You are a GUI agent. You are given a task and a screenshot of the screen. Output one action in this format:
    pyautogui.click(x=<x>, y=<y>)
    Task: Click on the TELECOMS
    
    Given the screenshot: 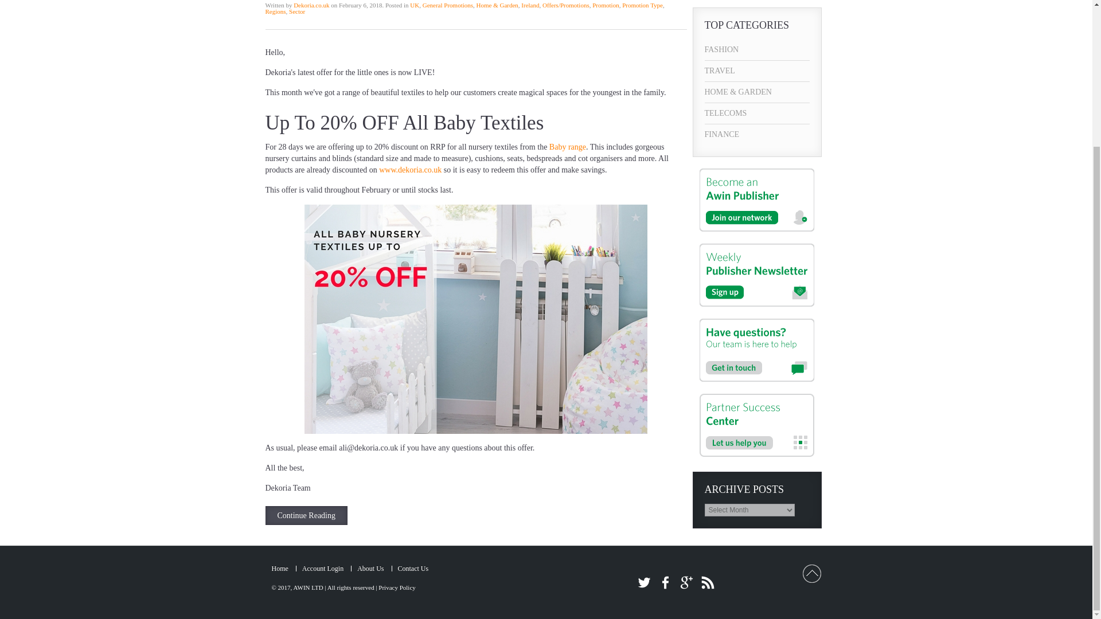 What is the action you would take?
    pyautogui.click(x=757, y=113)
    